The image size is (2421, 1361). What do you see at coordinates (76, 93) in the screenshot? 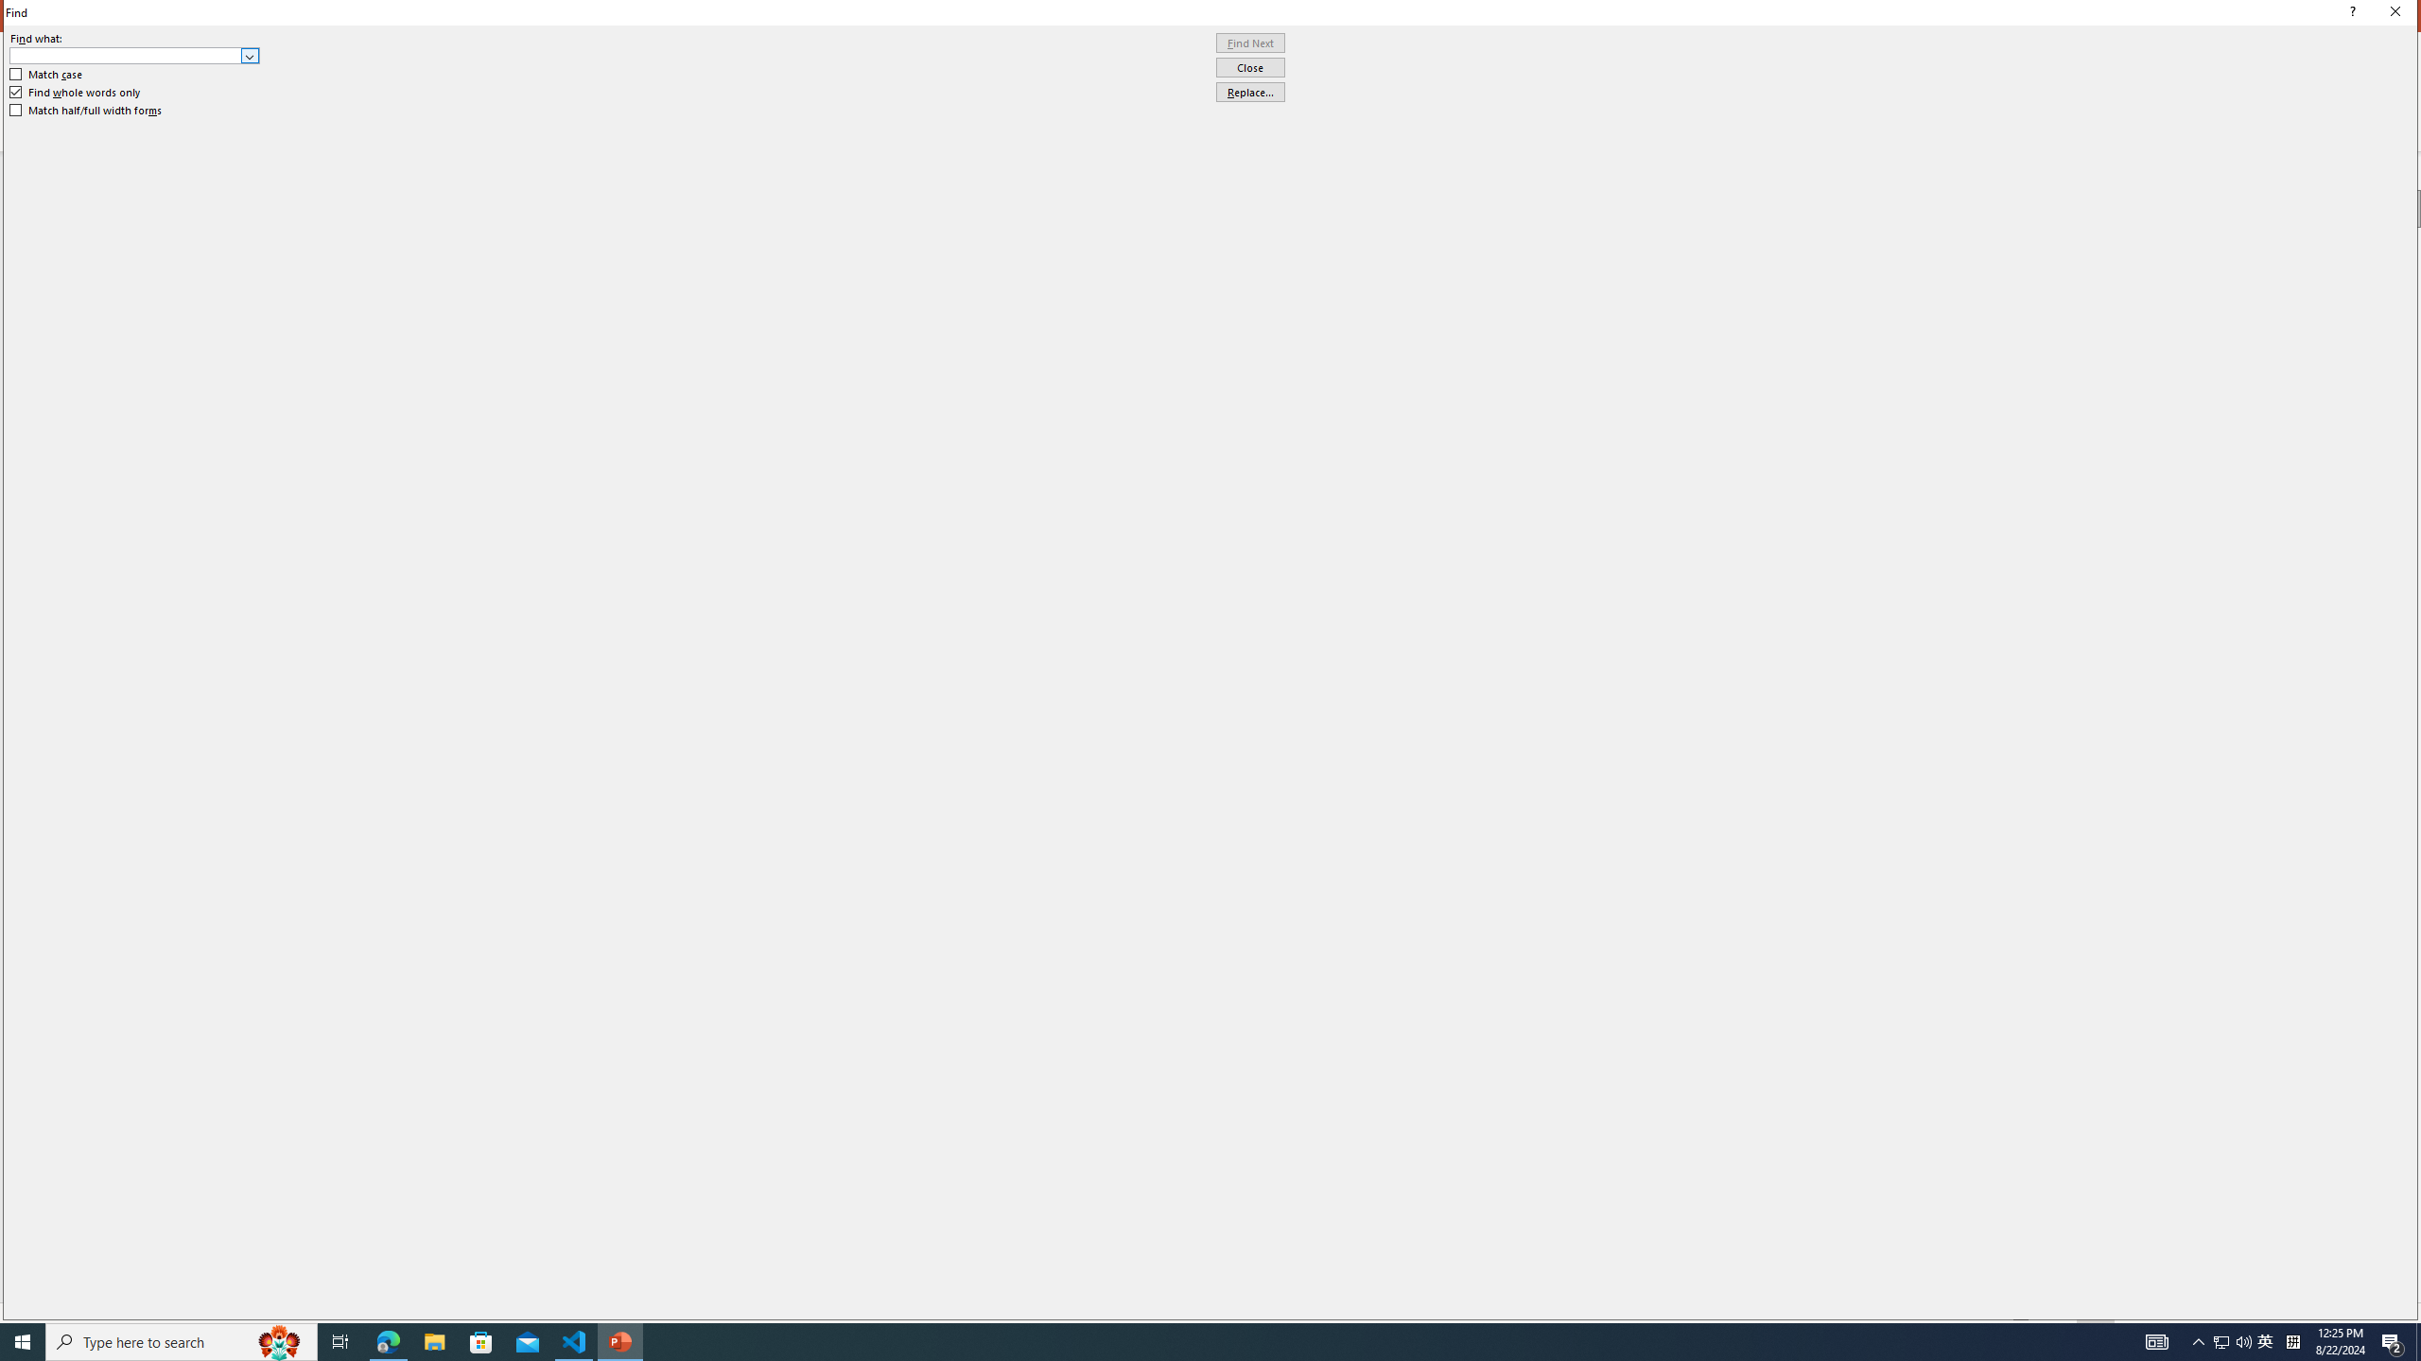
I see `Find whole words only` at bounding box center [76, 93].